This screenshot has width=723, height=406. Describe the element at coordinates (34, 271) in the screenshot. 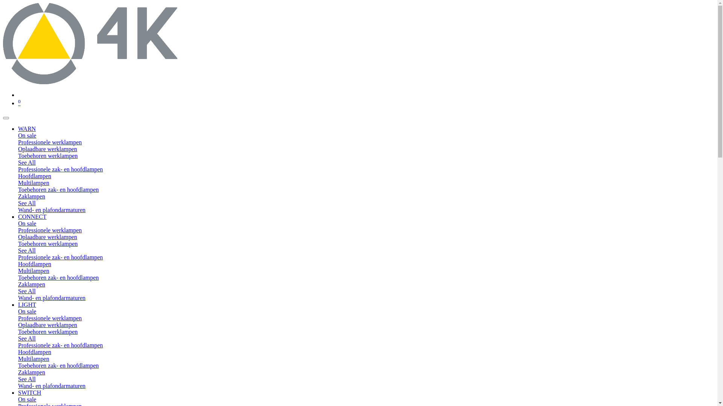

I see `Multilampen` at that location.